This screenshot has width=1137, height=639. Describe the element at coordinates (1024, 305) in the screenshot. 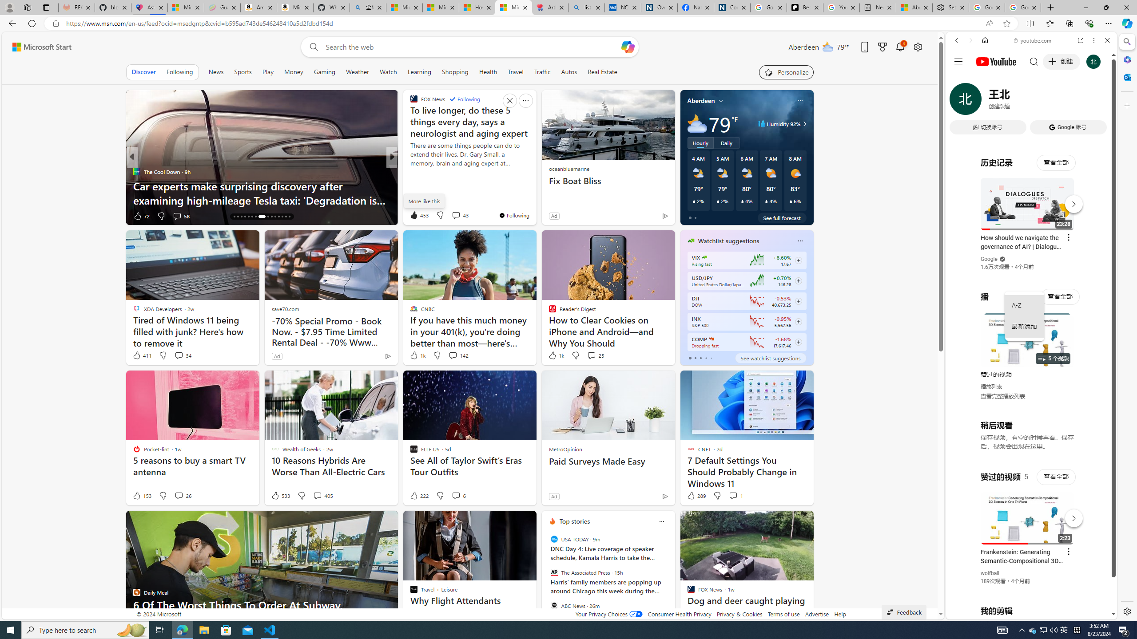

I see `A-Z` at that location.